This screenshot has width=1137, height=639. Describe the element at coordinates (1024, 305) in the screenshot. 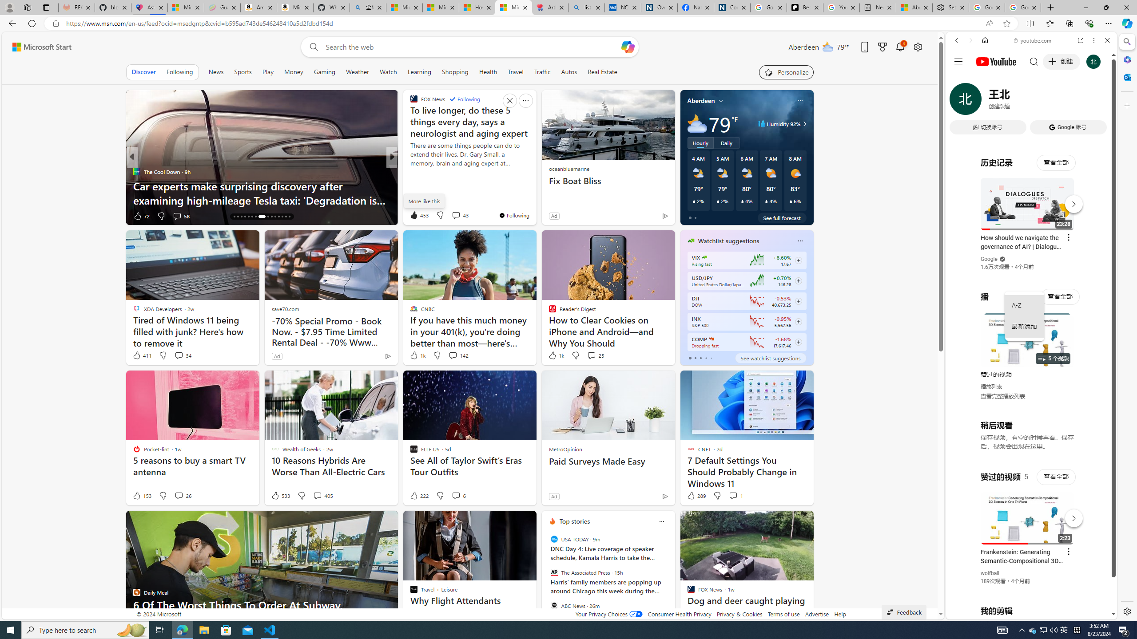

I see `A-Z` at that location.